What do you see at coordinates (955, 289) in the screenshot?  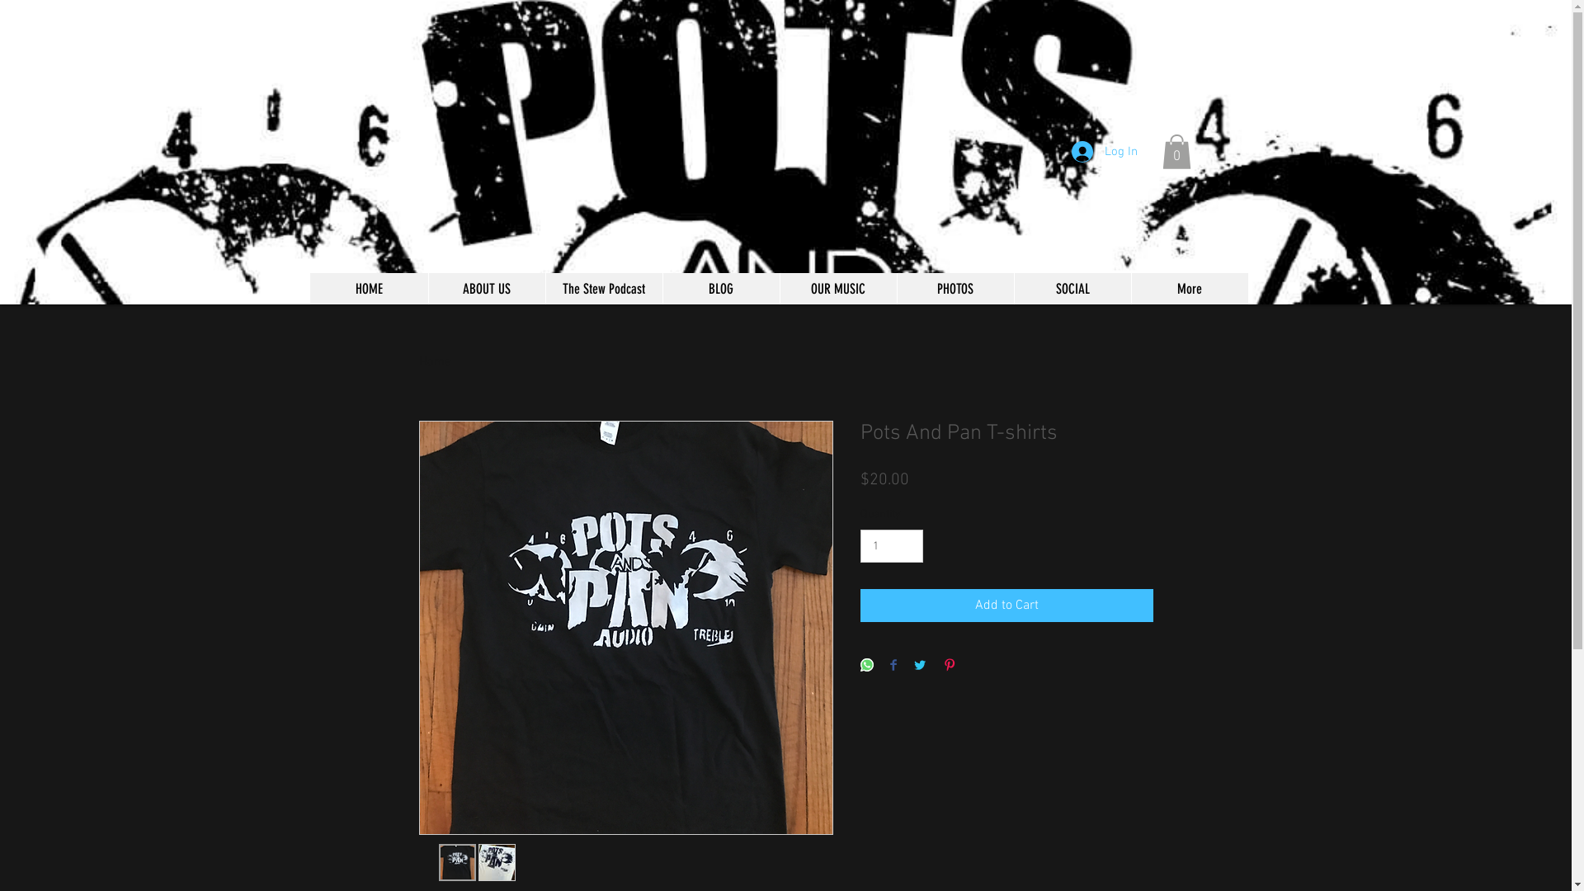 I see `PHOTOS` at bounding box center [955, 289].